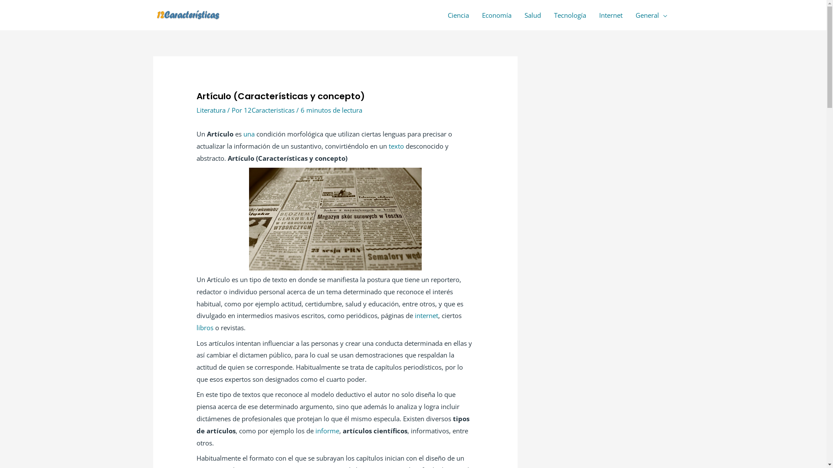 Image resolution: width=833 pixels, height=468 pixels. Describe the element at coordinates (205, 328) in the screenshot. I see `libros` at that location.